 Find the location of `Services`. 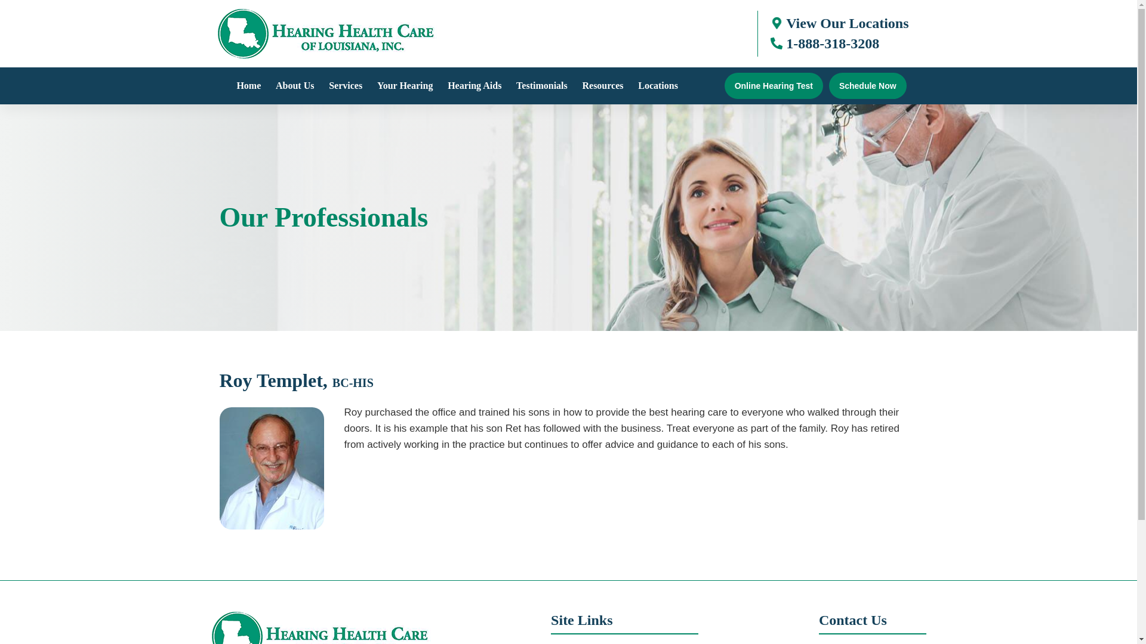

Services is located at coordinates (345, 86).